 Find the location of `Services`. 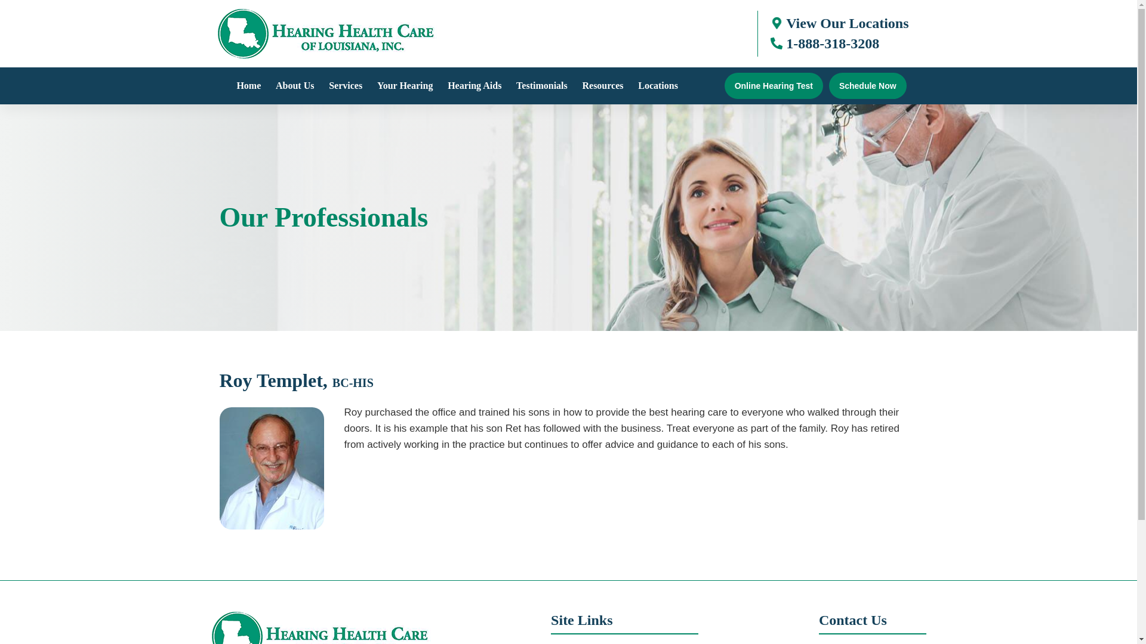

Services is located at coordinates (345, 86).